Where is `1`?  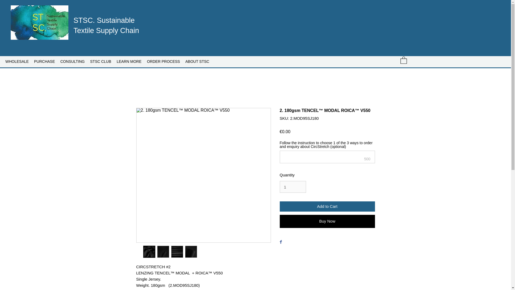 1 is located at coordinates (293, 187).